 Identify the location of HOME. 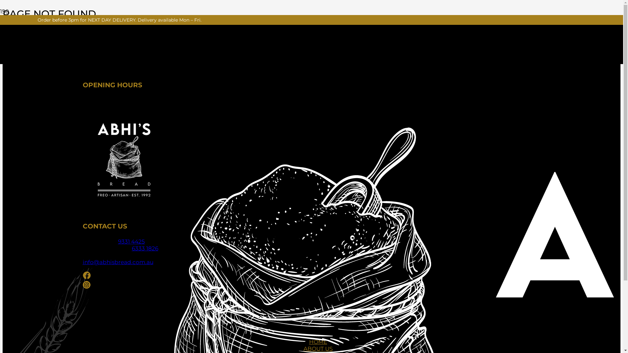
(318, 342).